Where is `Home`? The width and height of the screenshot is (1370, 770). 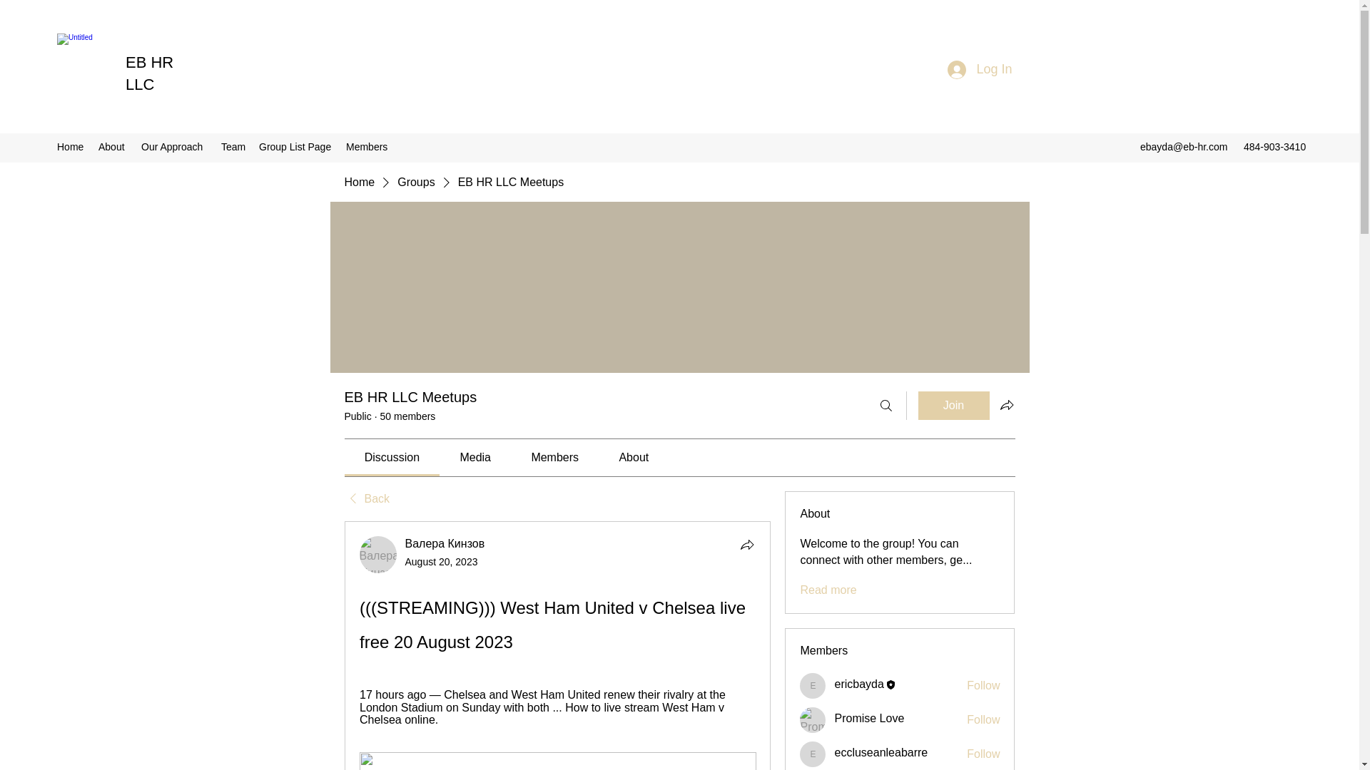 Home is located at coordinates (358, 183).